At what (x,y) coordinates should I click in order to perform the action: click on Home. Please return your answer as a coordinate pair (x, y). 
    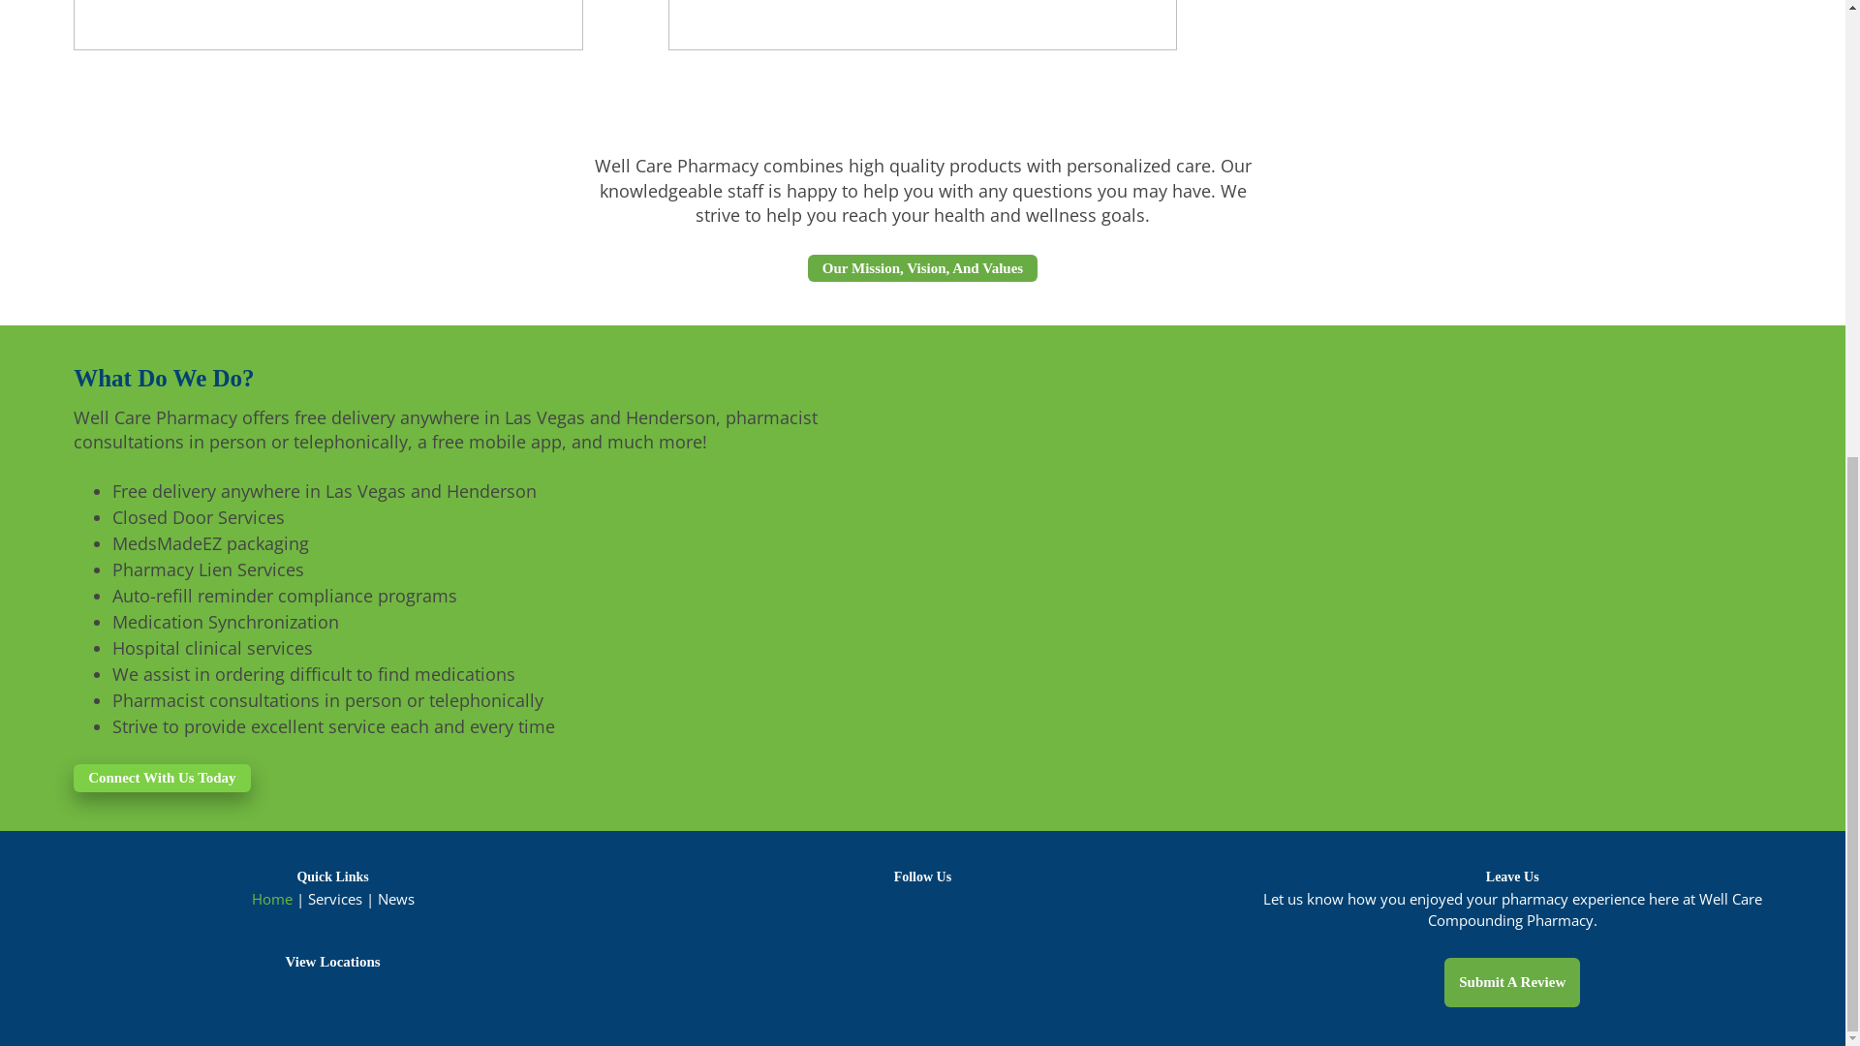
    Looking at the image, I should click on (271, 899).